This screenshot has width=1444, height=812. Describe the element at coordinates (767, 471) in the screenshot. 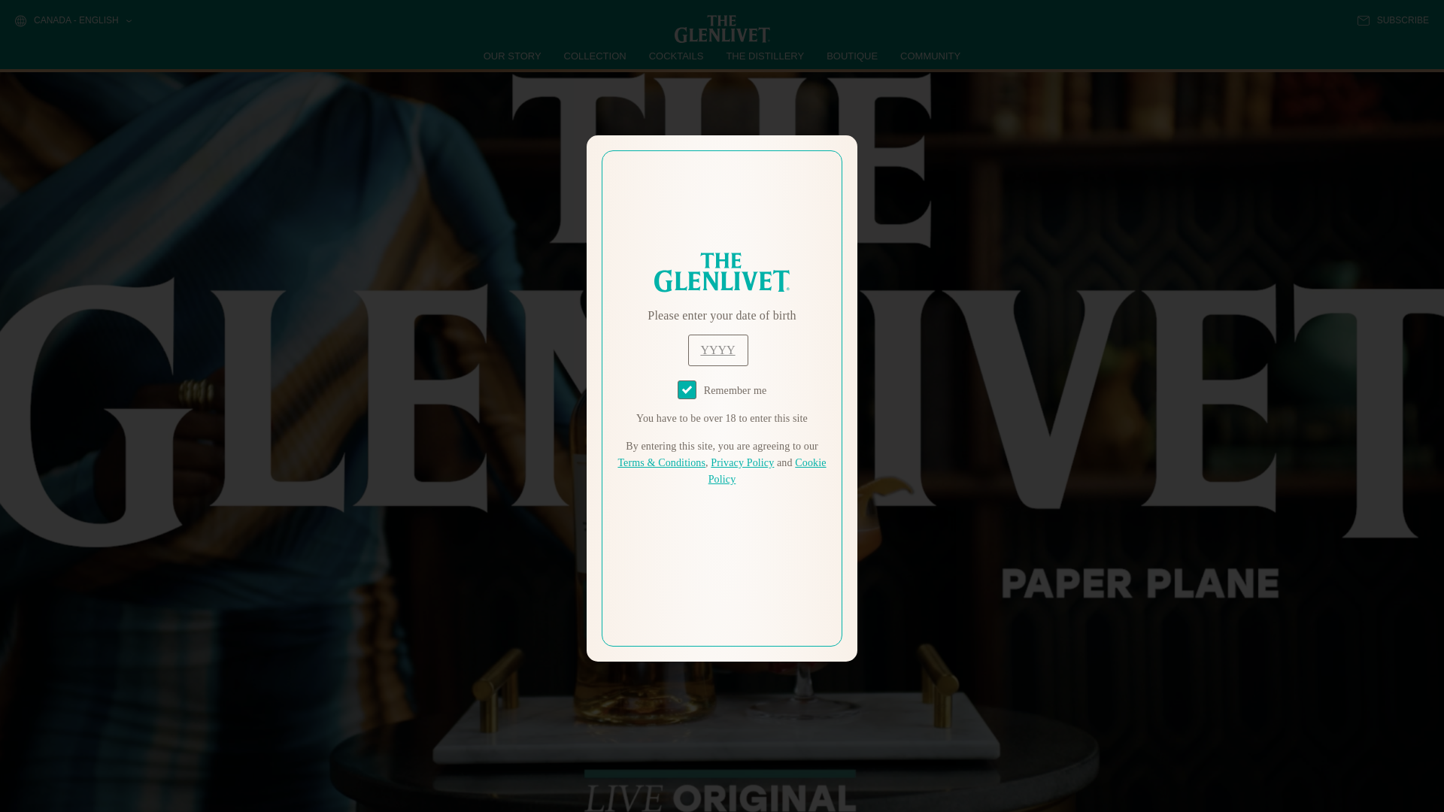

I see `Cookie Policy` at that location.